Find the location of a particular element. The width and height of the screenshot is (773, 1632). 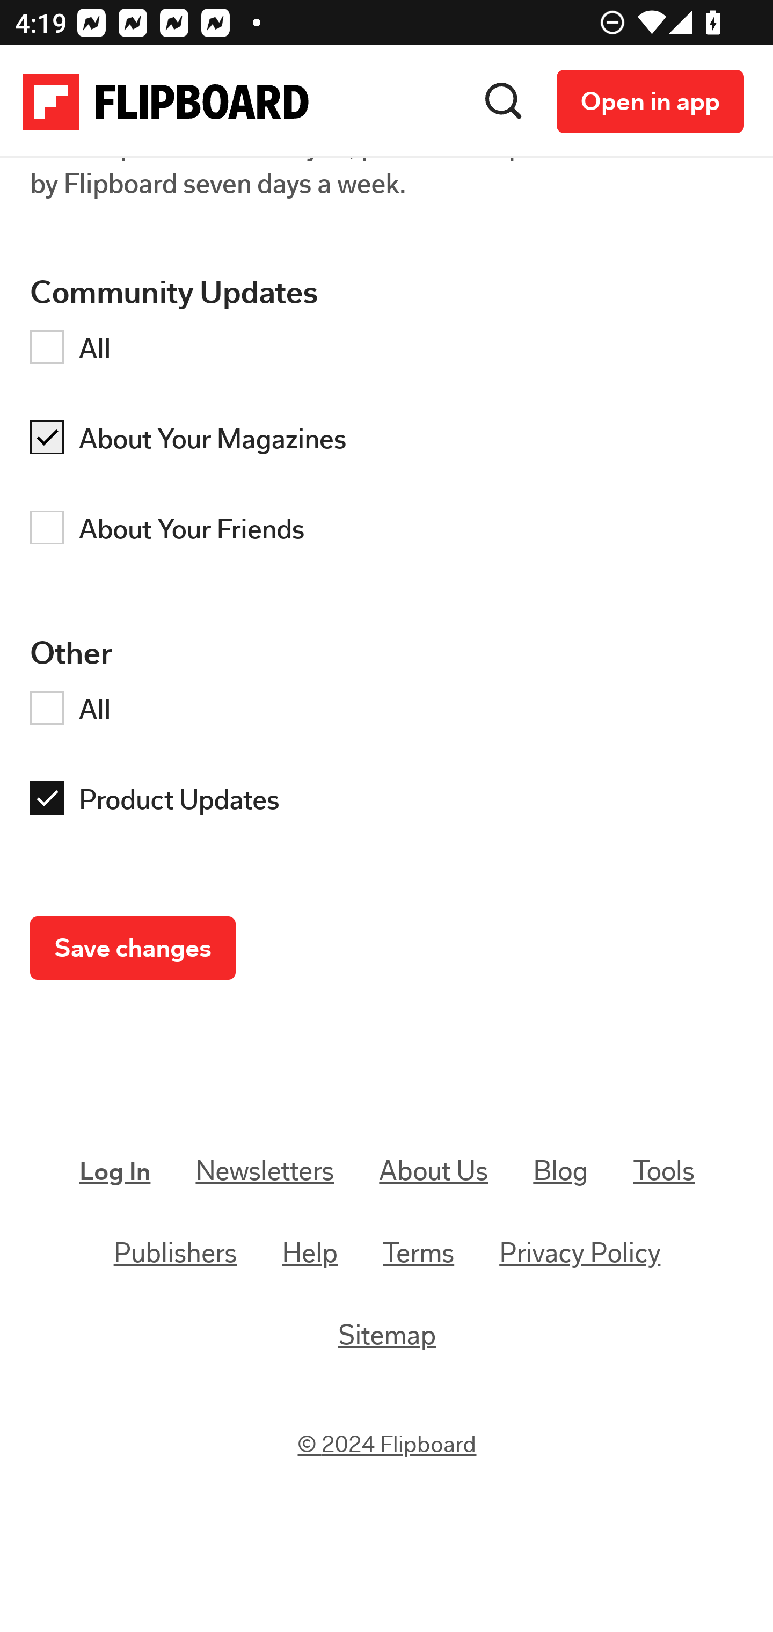

Log In is located at coordinates (115, 1171).